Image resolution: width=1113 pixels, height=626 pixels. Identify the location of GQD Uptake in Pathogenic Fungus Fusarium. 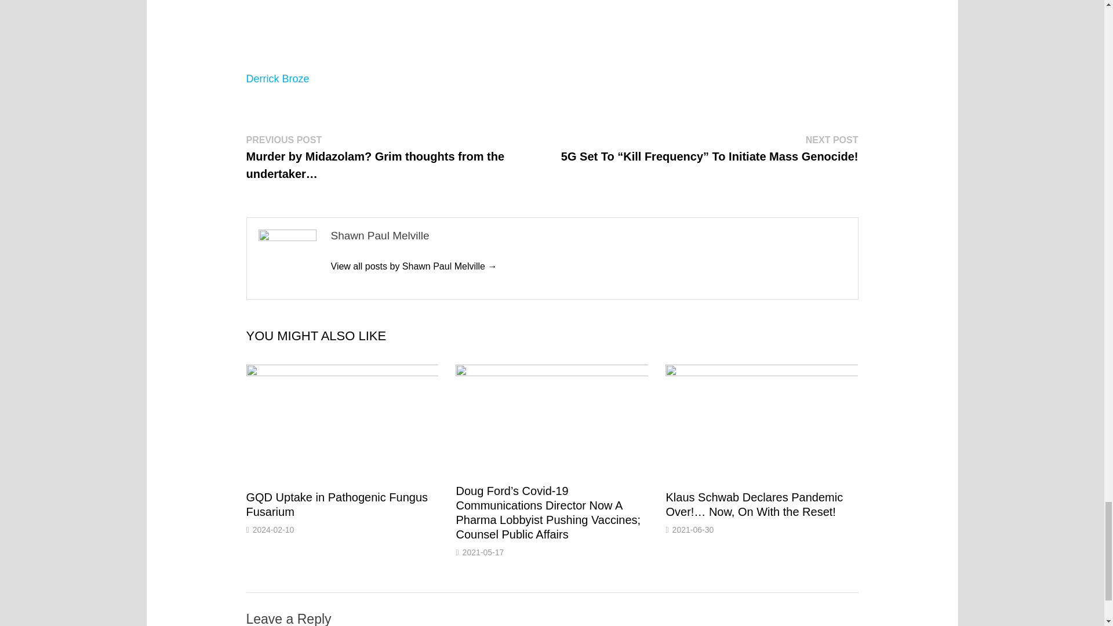
(336, 504).